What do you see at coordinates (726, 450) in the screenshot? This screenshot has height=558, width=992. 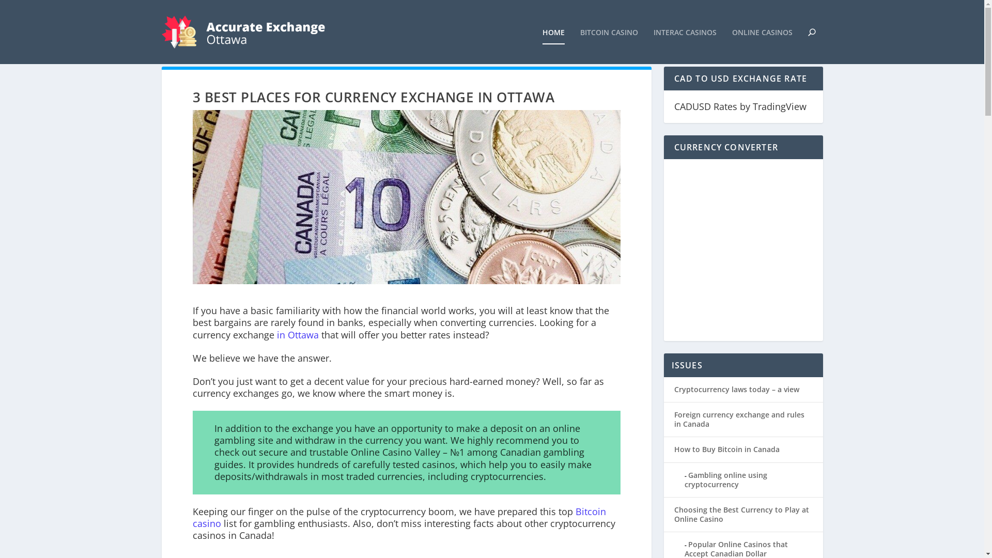 I see `How to Buy Bitcoin in Canada` at bounding box center [726, 450].